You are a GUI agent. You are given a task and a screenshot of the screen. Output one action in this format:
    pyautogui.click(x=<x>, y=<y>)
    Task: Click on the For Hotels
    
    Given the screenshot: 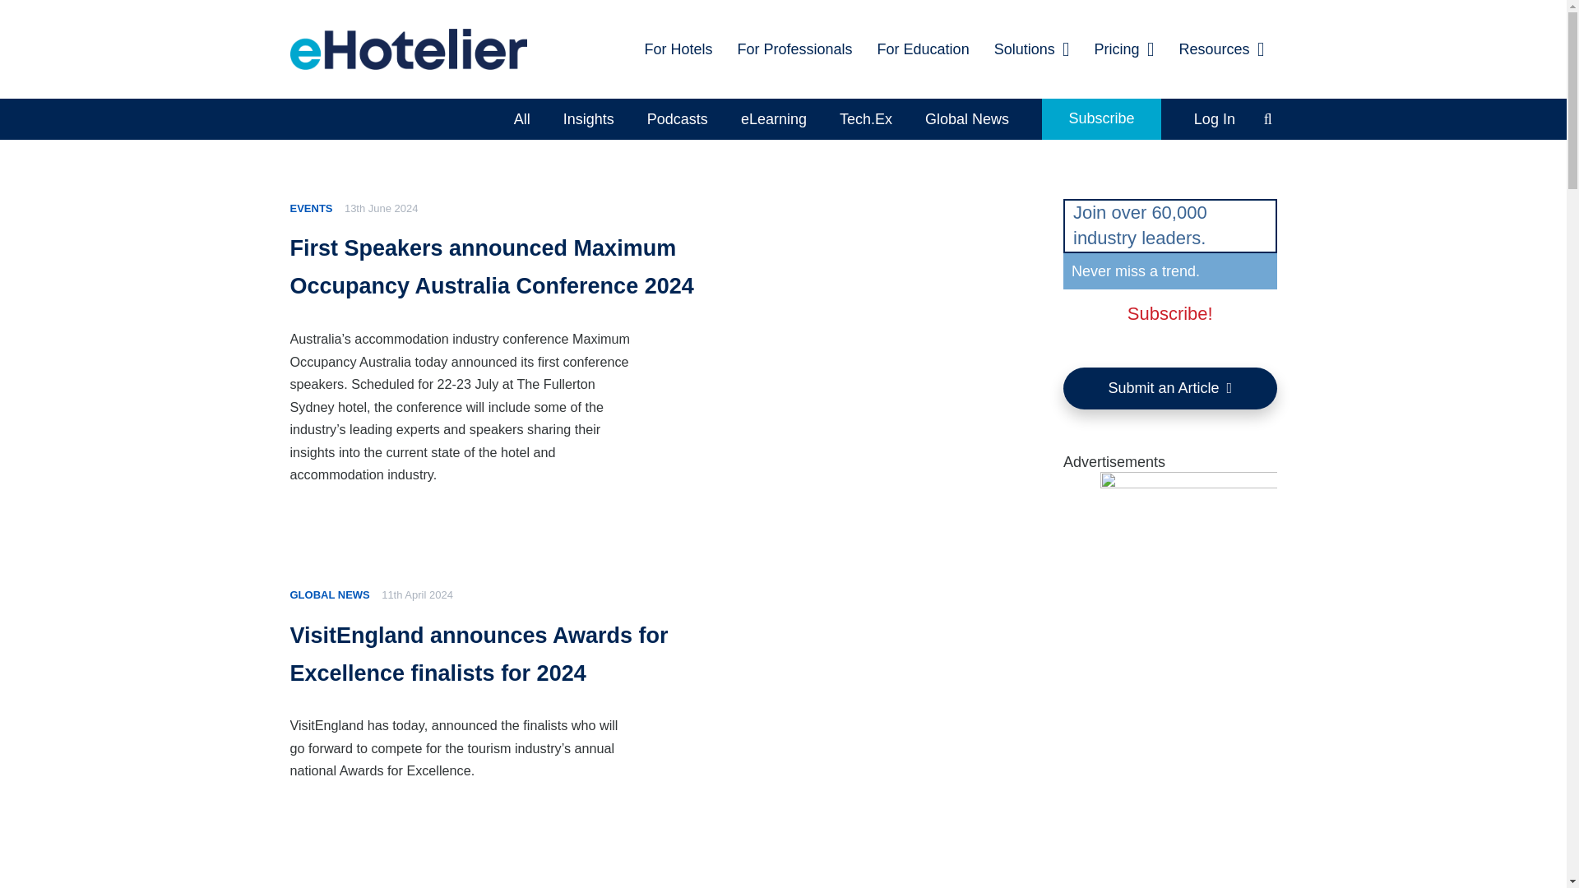 What is the action you would take?
    pyautogui.click(x=678, y=49)
    